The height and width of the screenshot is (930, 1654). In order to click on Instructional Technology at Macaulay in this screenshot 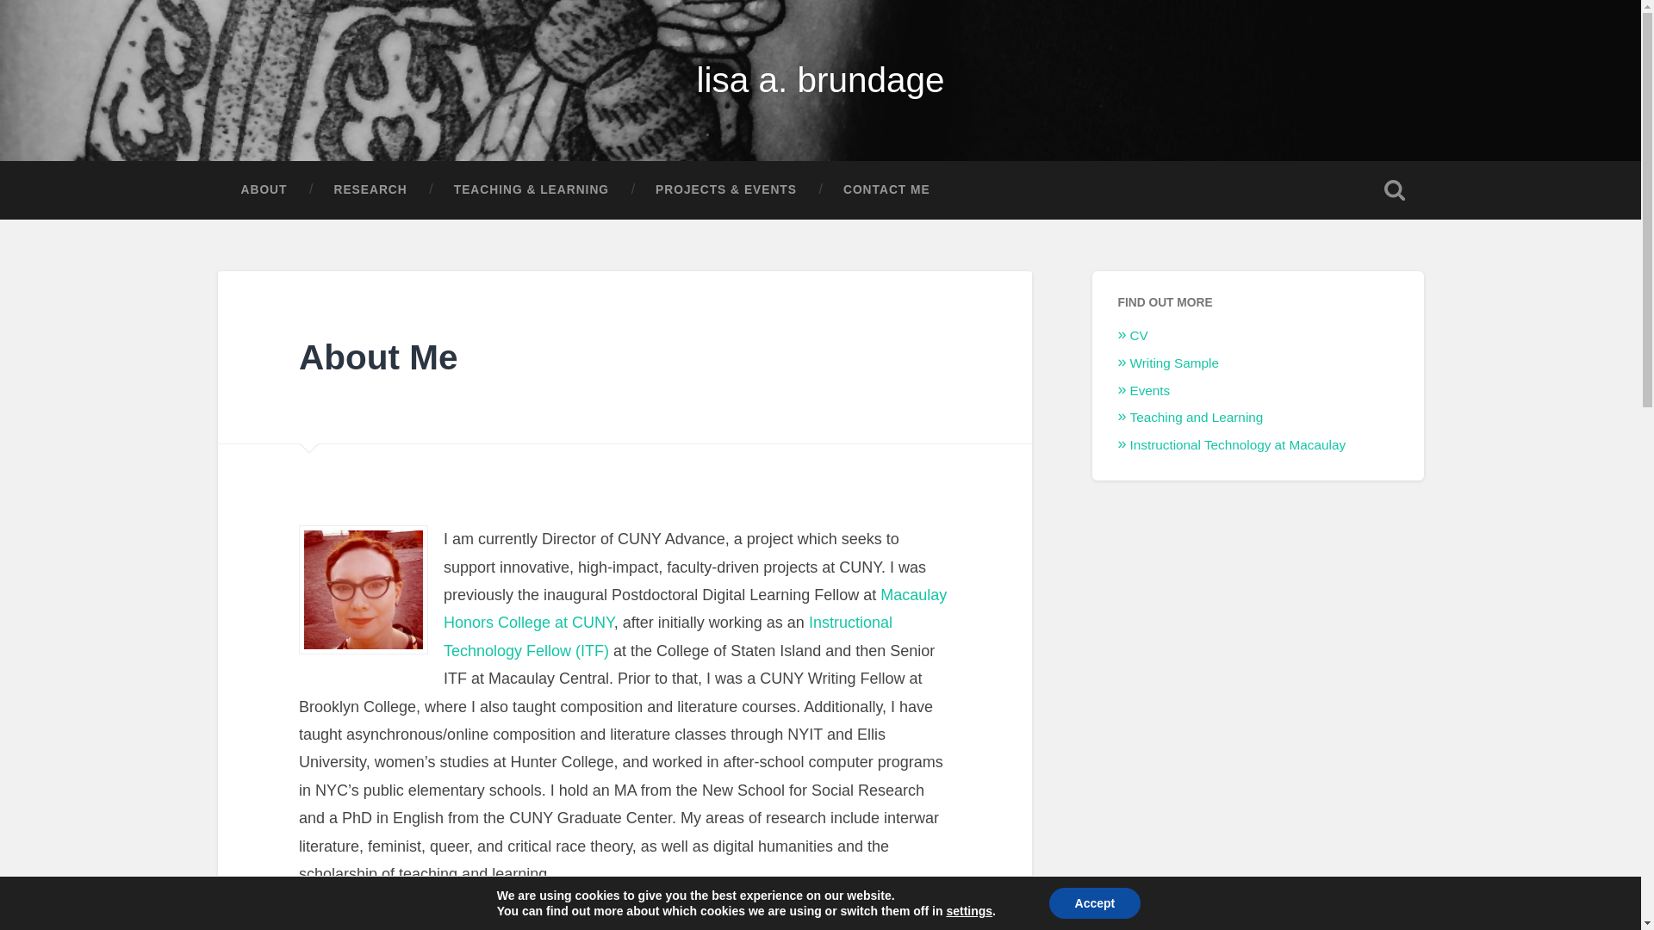, I will do `click(1237, 444)`.